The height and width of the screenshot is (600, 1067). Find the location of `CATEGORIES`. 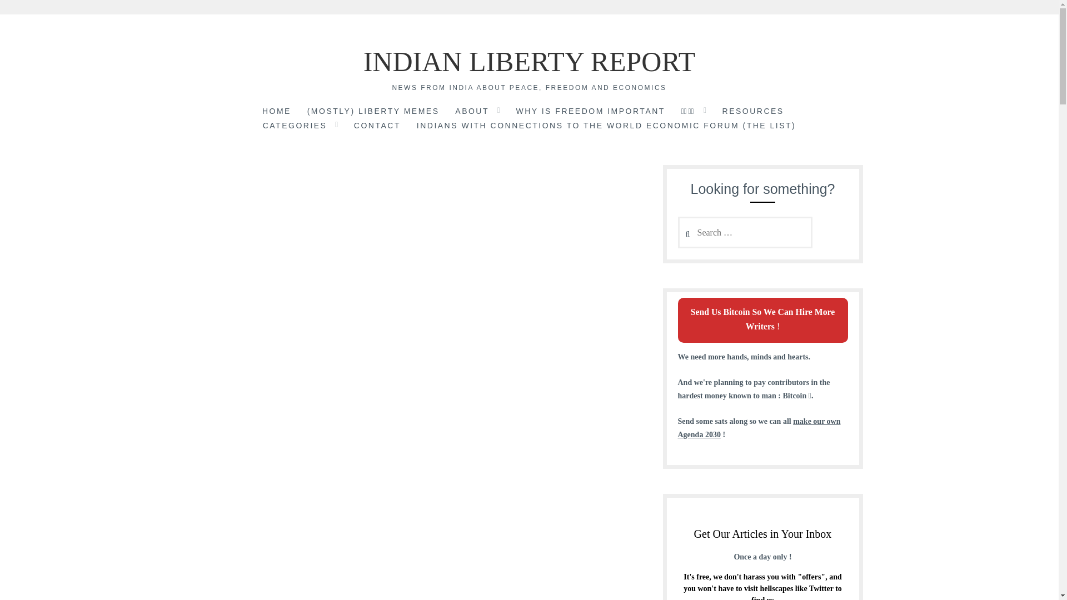

CATEGORIES is located at coordinates (295, 126).